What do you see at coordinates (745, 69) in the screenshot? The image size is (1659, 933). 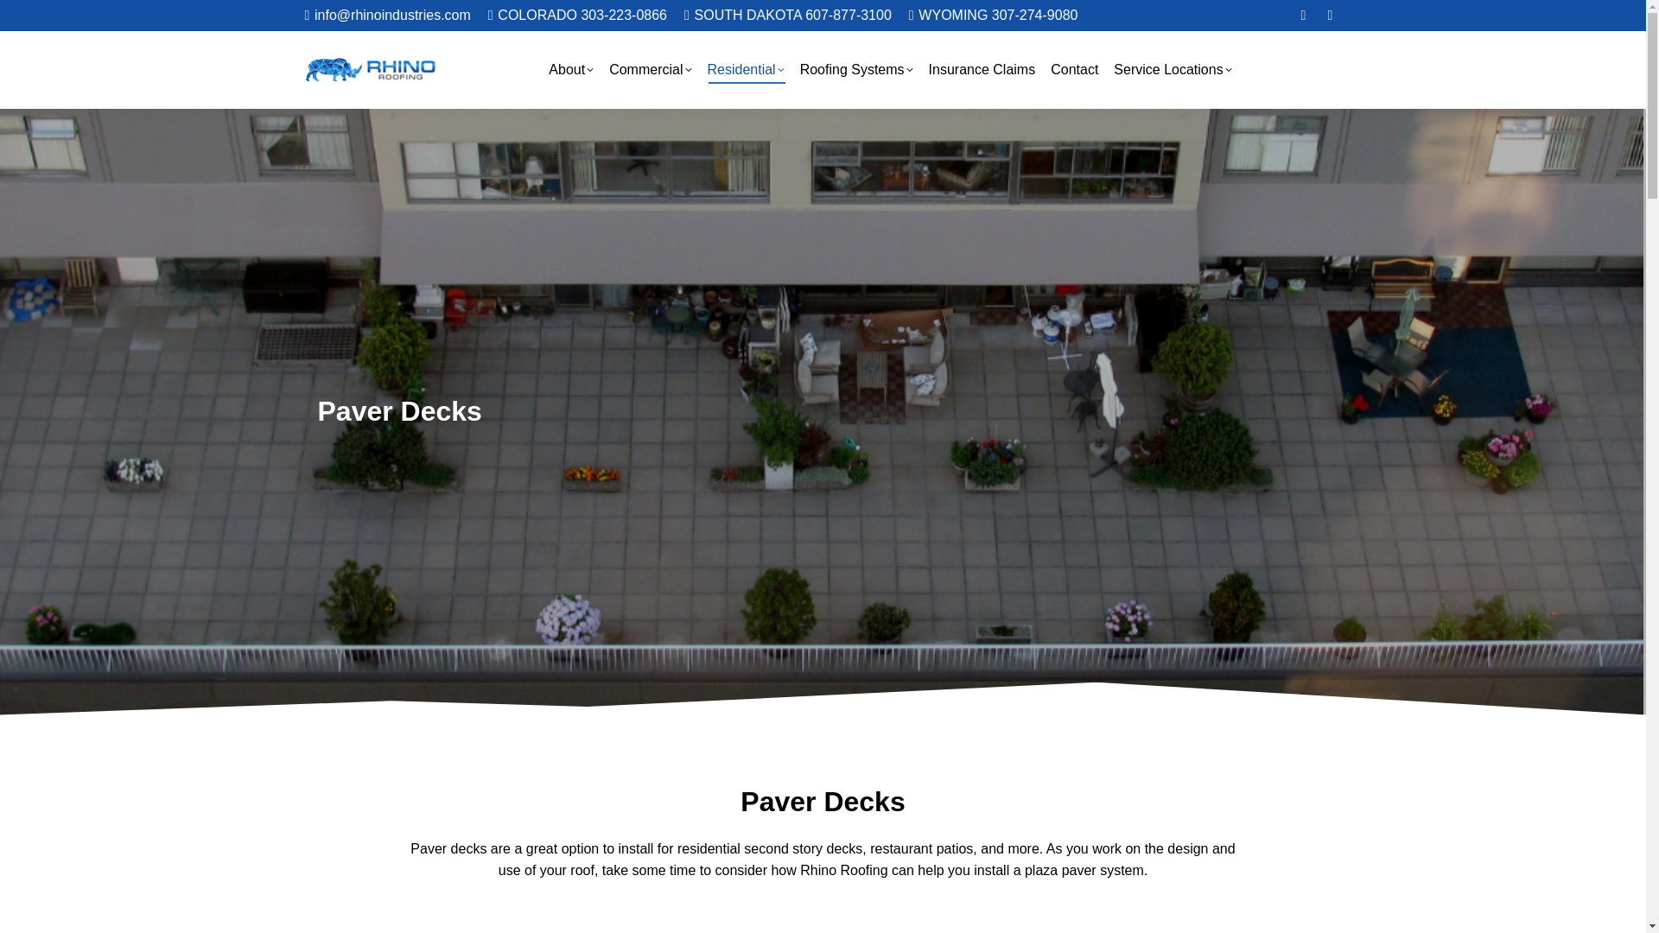 I see `Residential` at bounding box center [745, 69].